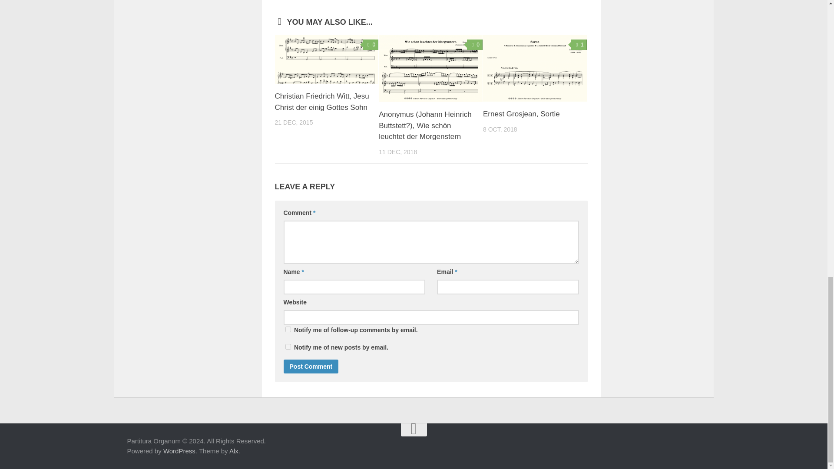  What do you see at coordinates (321, 102) in the screenshot?
I see `Christian Friedrich Witt, Jesu Christ der einig Gottes Sohn` at bounding box center [321, 102].